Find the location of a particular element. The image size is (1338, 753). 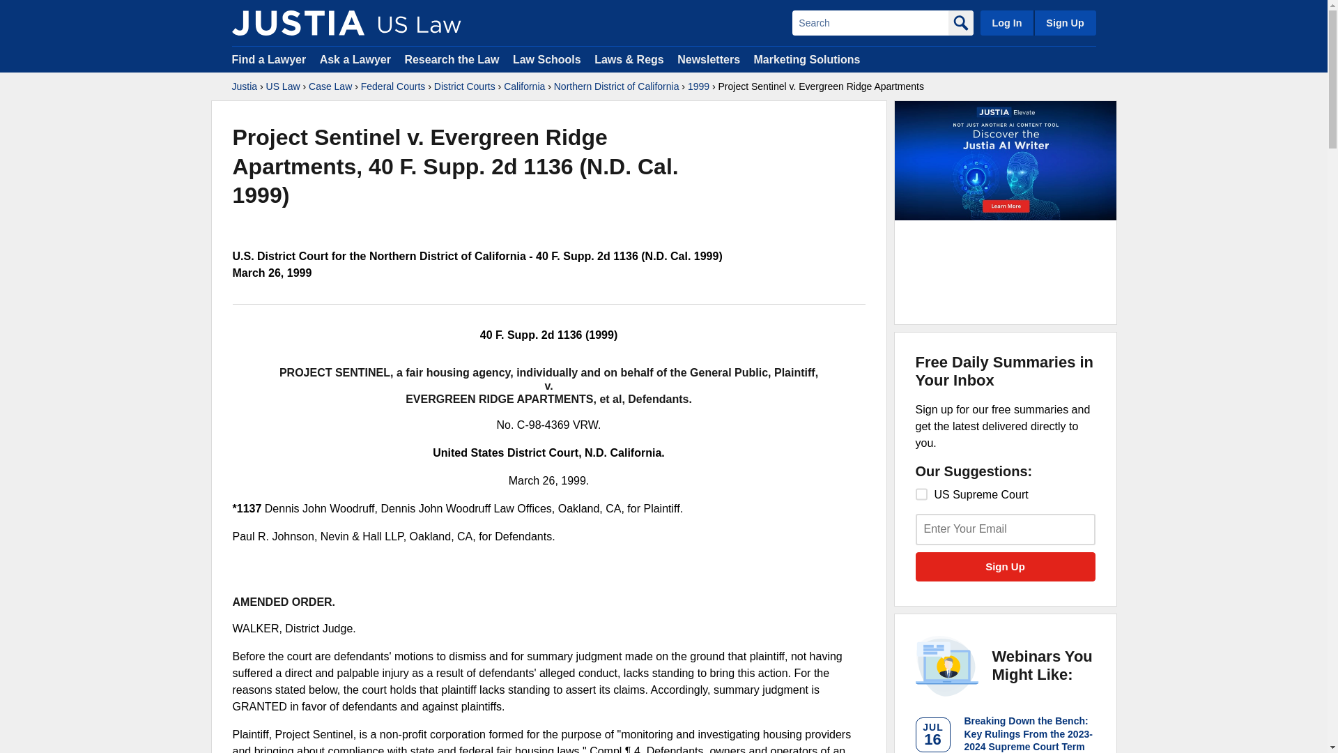

District Courts is located at coordinates (464, 86).